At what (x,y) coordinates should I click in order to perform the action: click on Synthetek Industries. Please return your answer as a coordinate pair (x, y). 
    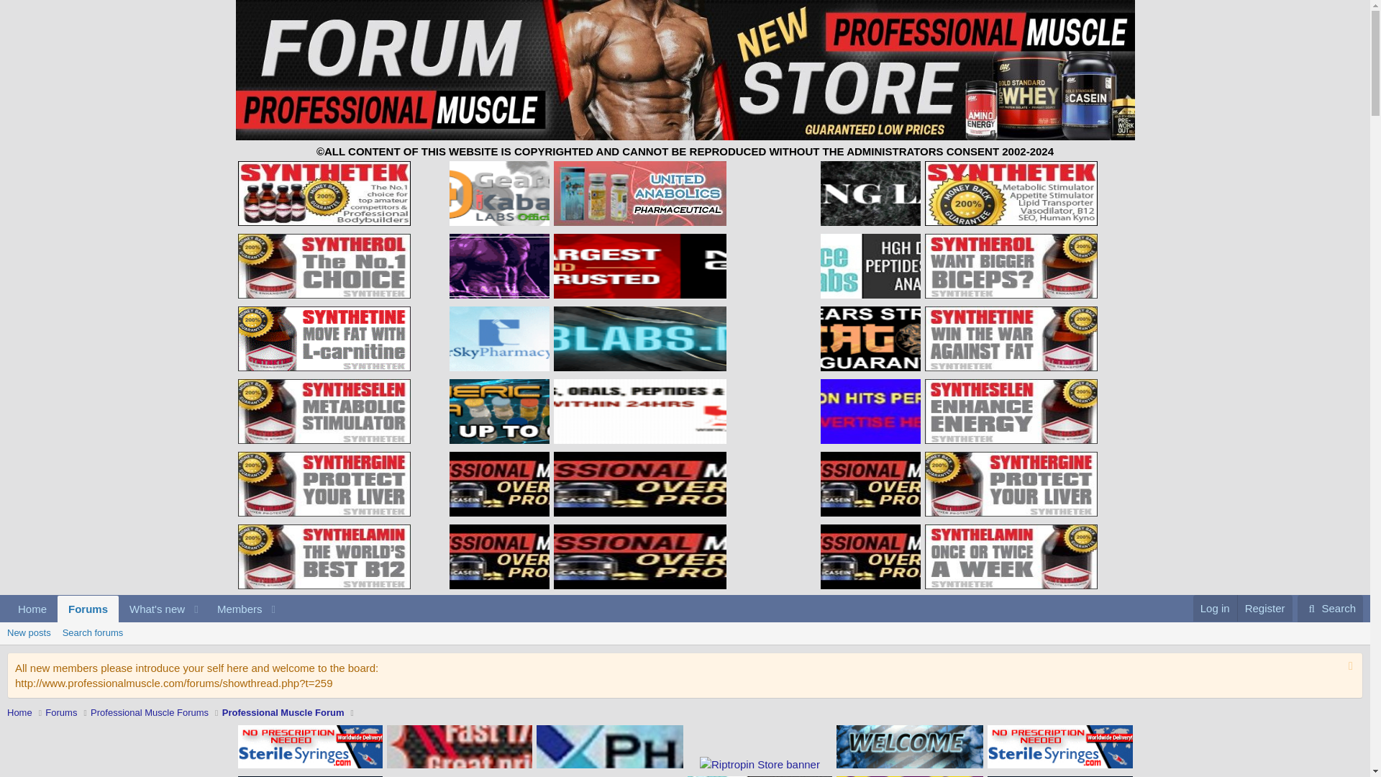
    Looking at the image, I should click on (324, 266).